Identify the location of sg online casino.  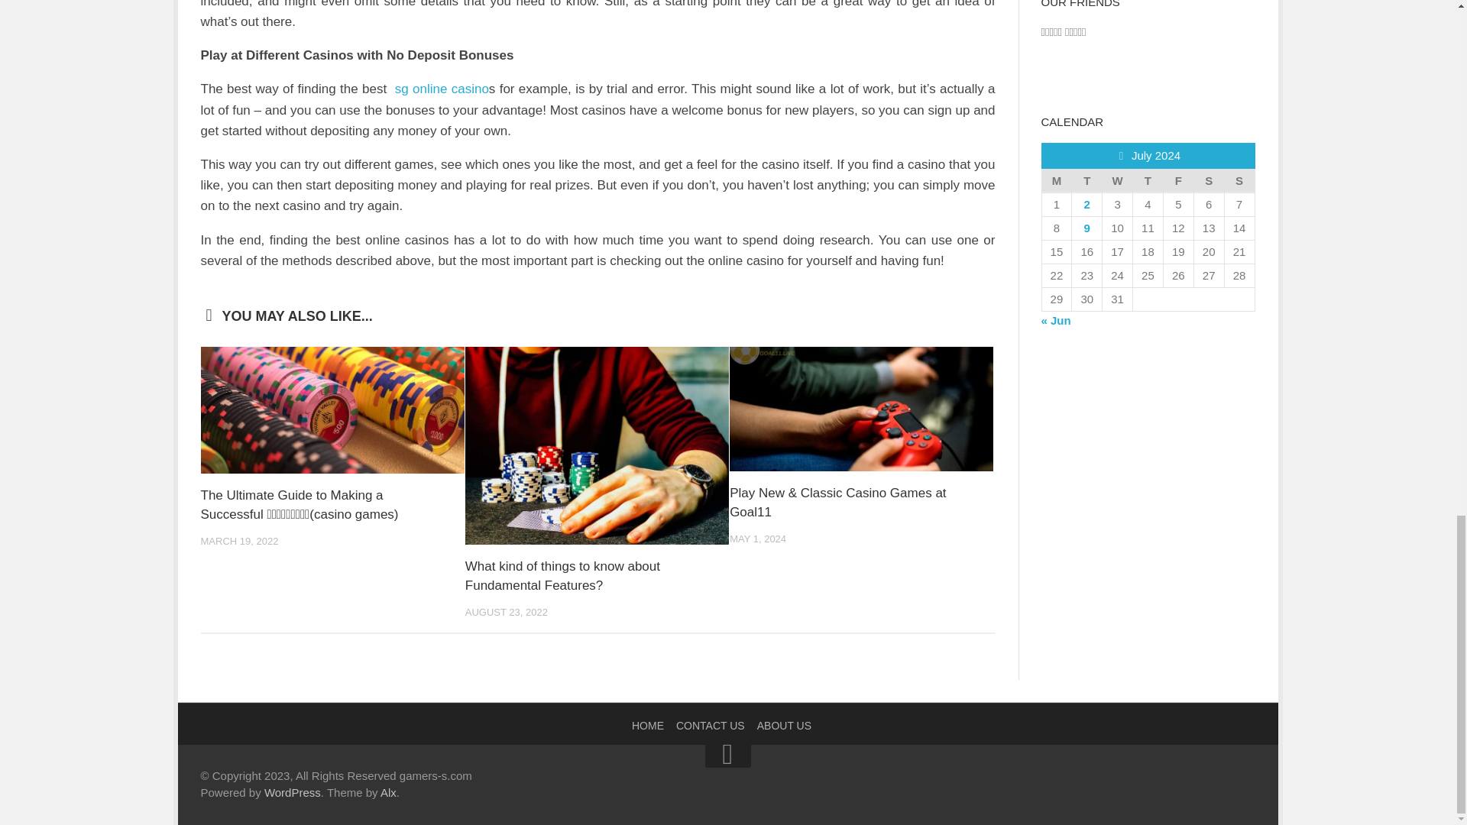
(442, 89).